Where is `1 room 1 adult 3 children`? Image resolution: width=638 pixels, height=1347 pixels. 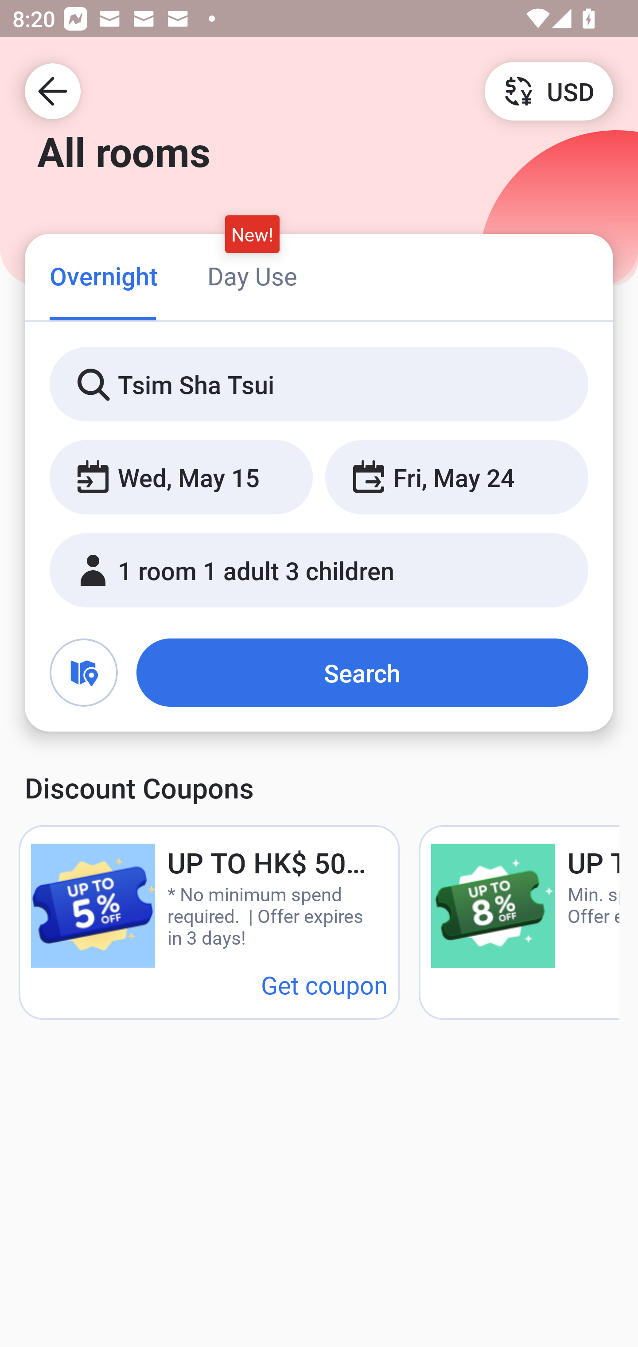
1 room 1 adult 3 children is located at coordinates (319, 570).